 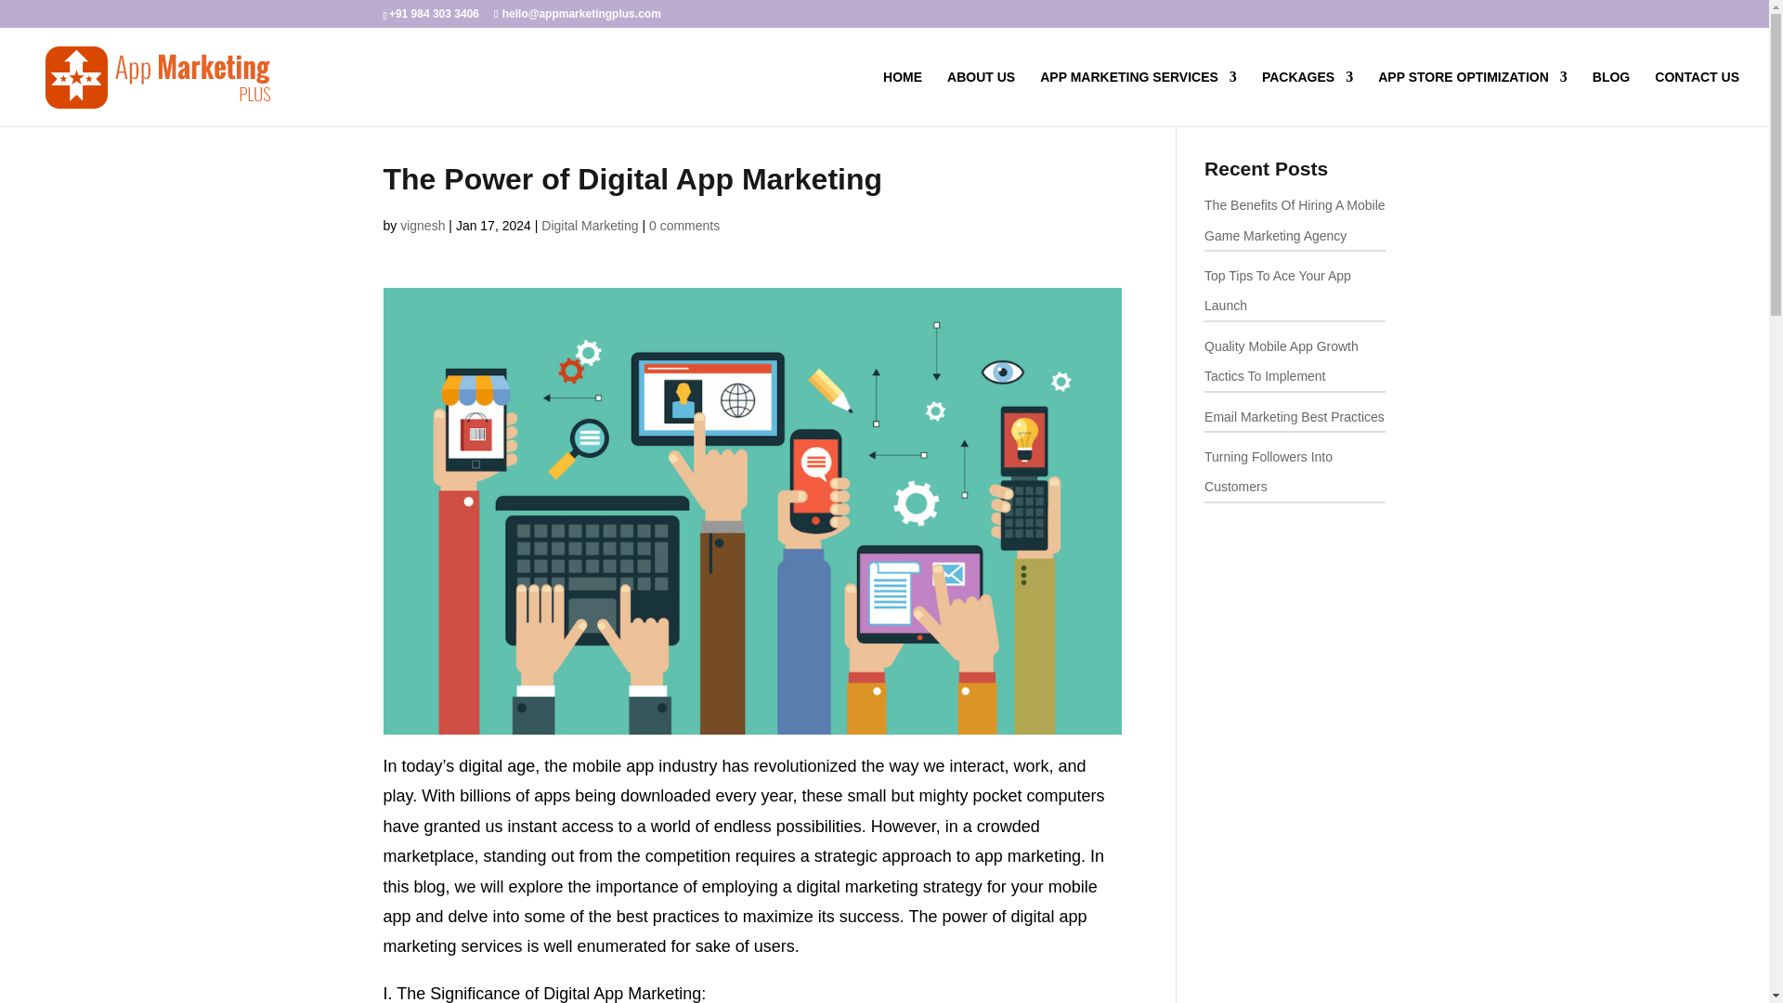 What do you see at coordinates (422, 225) in the screenshot?
I see `vignesh` at bounding box center [422, 225].